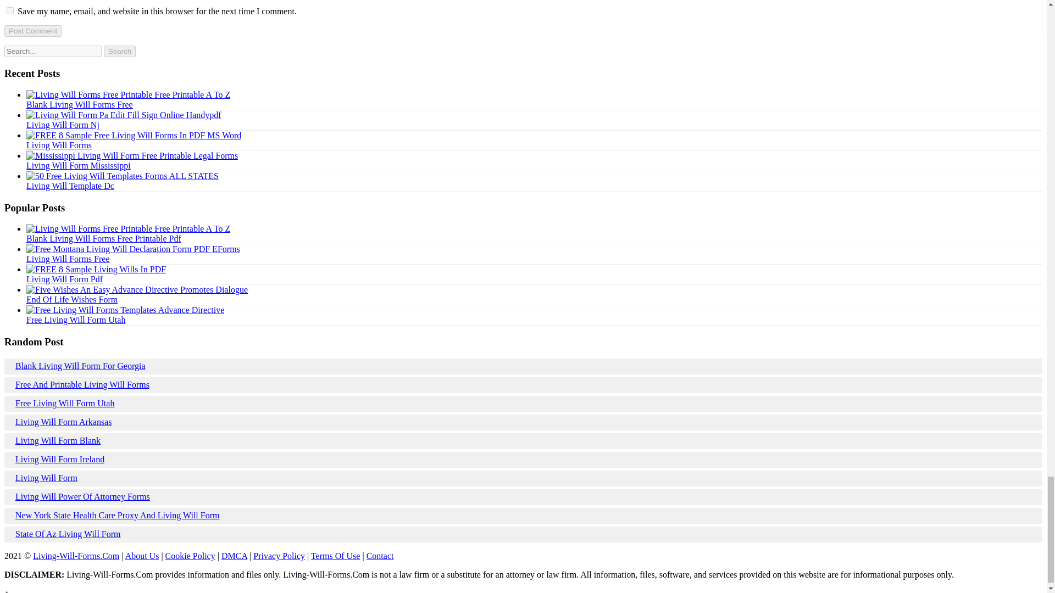 This screenshot has width=1055, height=593. Describe the element at coordinates (10, 10) in the screenshot. I see `yes` at that location.